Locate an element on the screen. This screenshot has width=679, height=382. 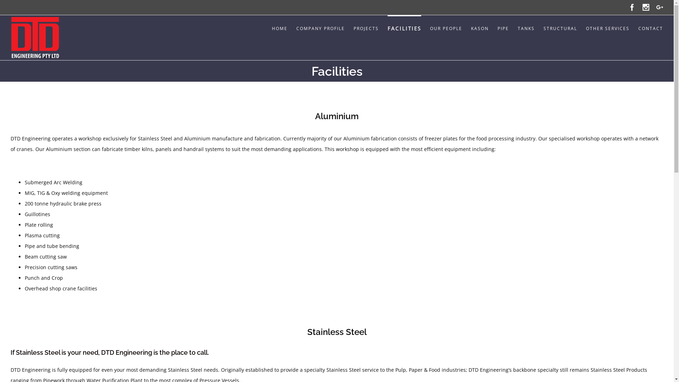
PROJECTS is located at coordinates (366, 28).